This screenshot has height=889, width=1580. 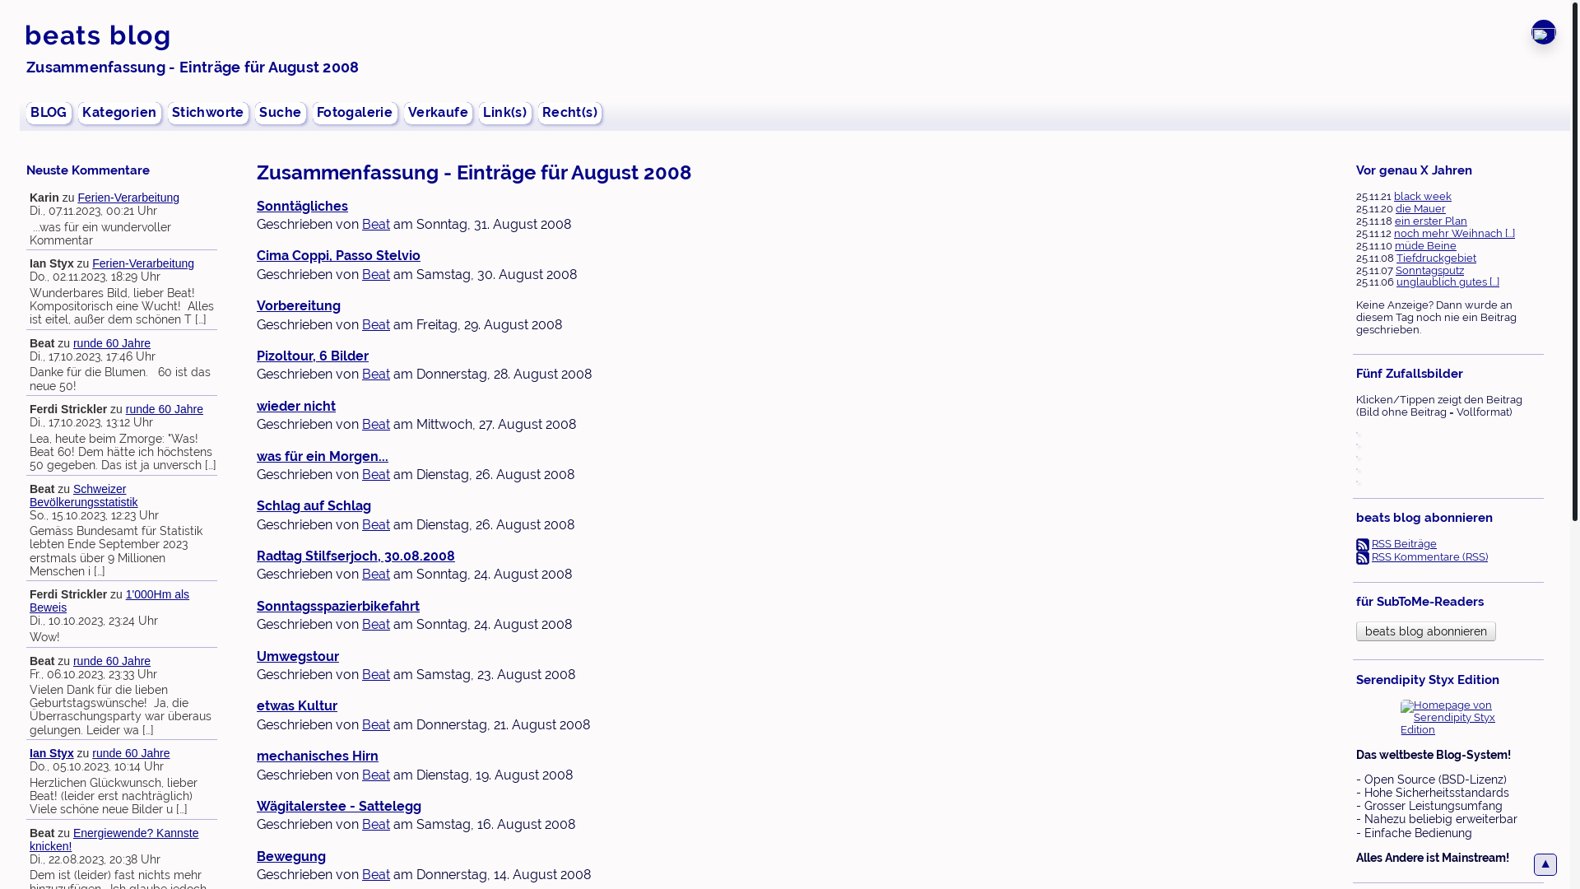 I want to click on die Mauer, so click(x=1420, y=209).